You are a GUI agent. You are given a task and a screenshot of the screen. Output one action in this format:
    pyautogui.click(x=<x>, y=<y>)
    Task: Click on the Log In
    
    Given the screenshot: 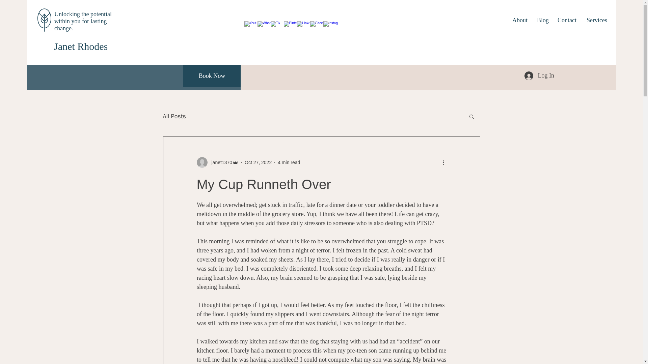 What is the action you would take?
    pyautogui.click(x=539, y=76)
    